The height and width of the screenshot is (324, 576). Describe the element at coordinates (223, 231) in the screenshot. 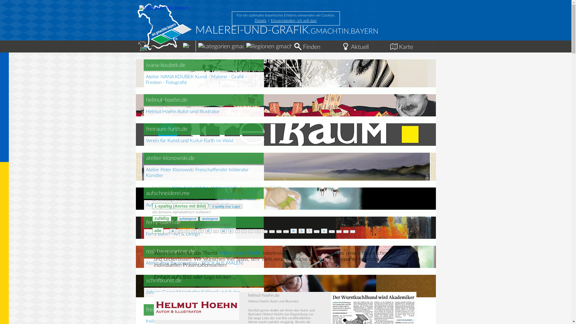

I see `H` at that location.